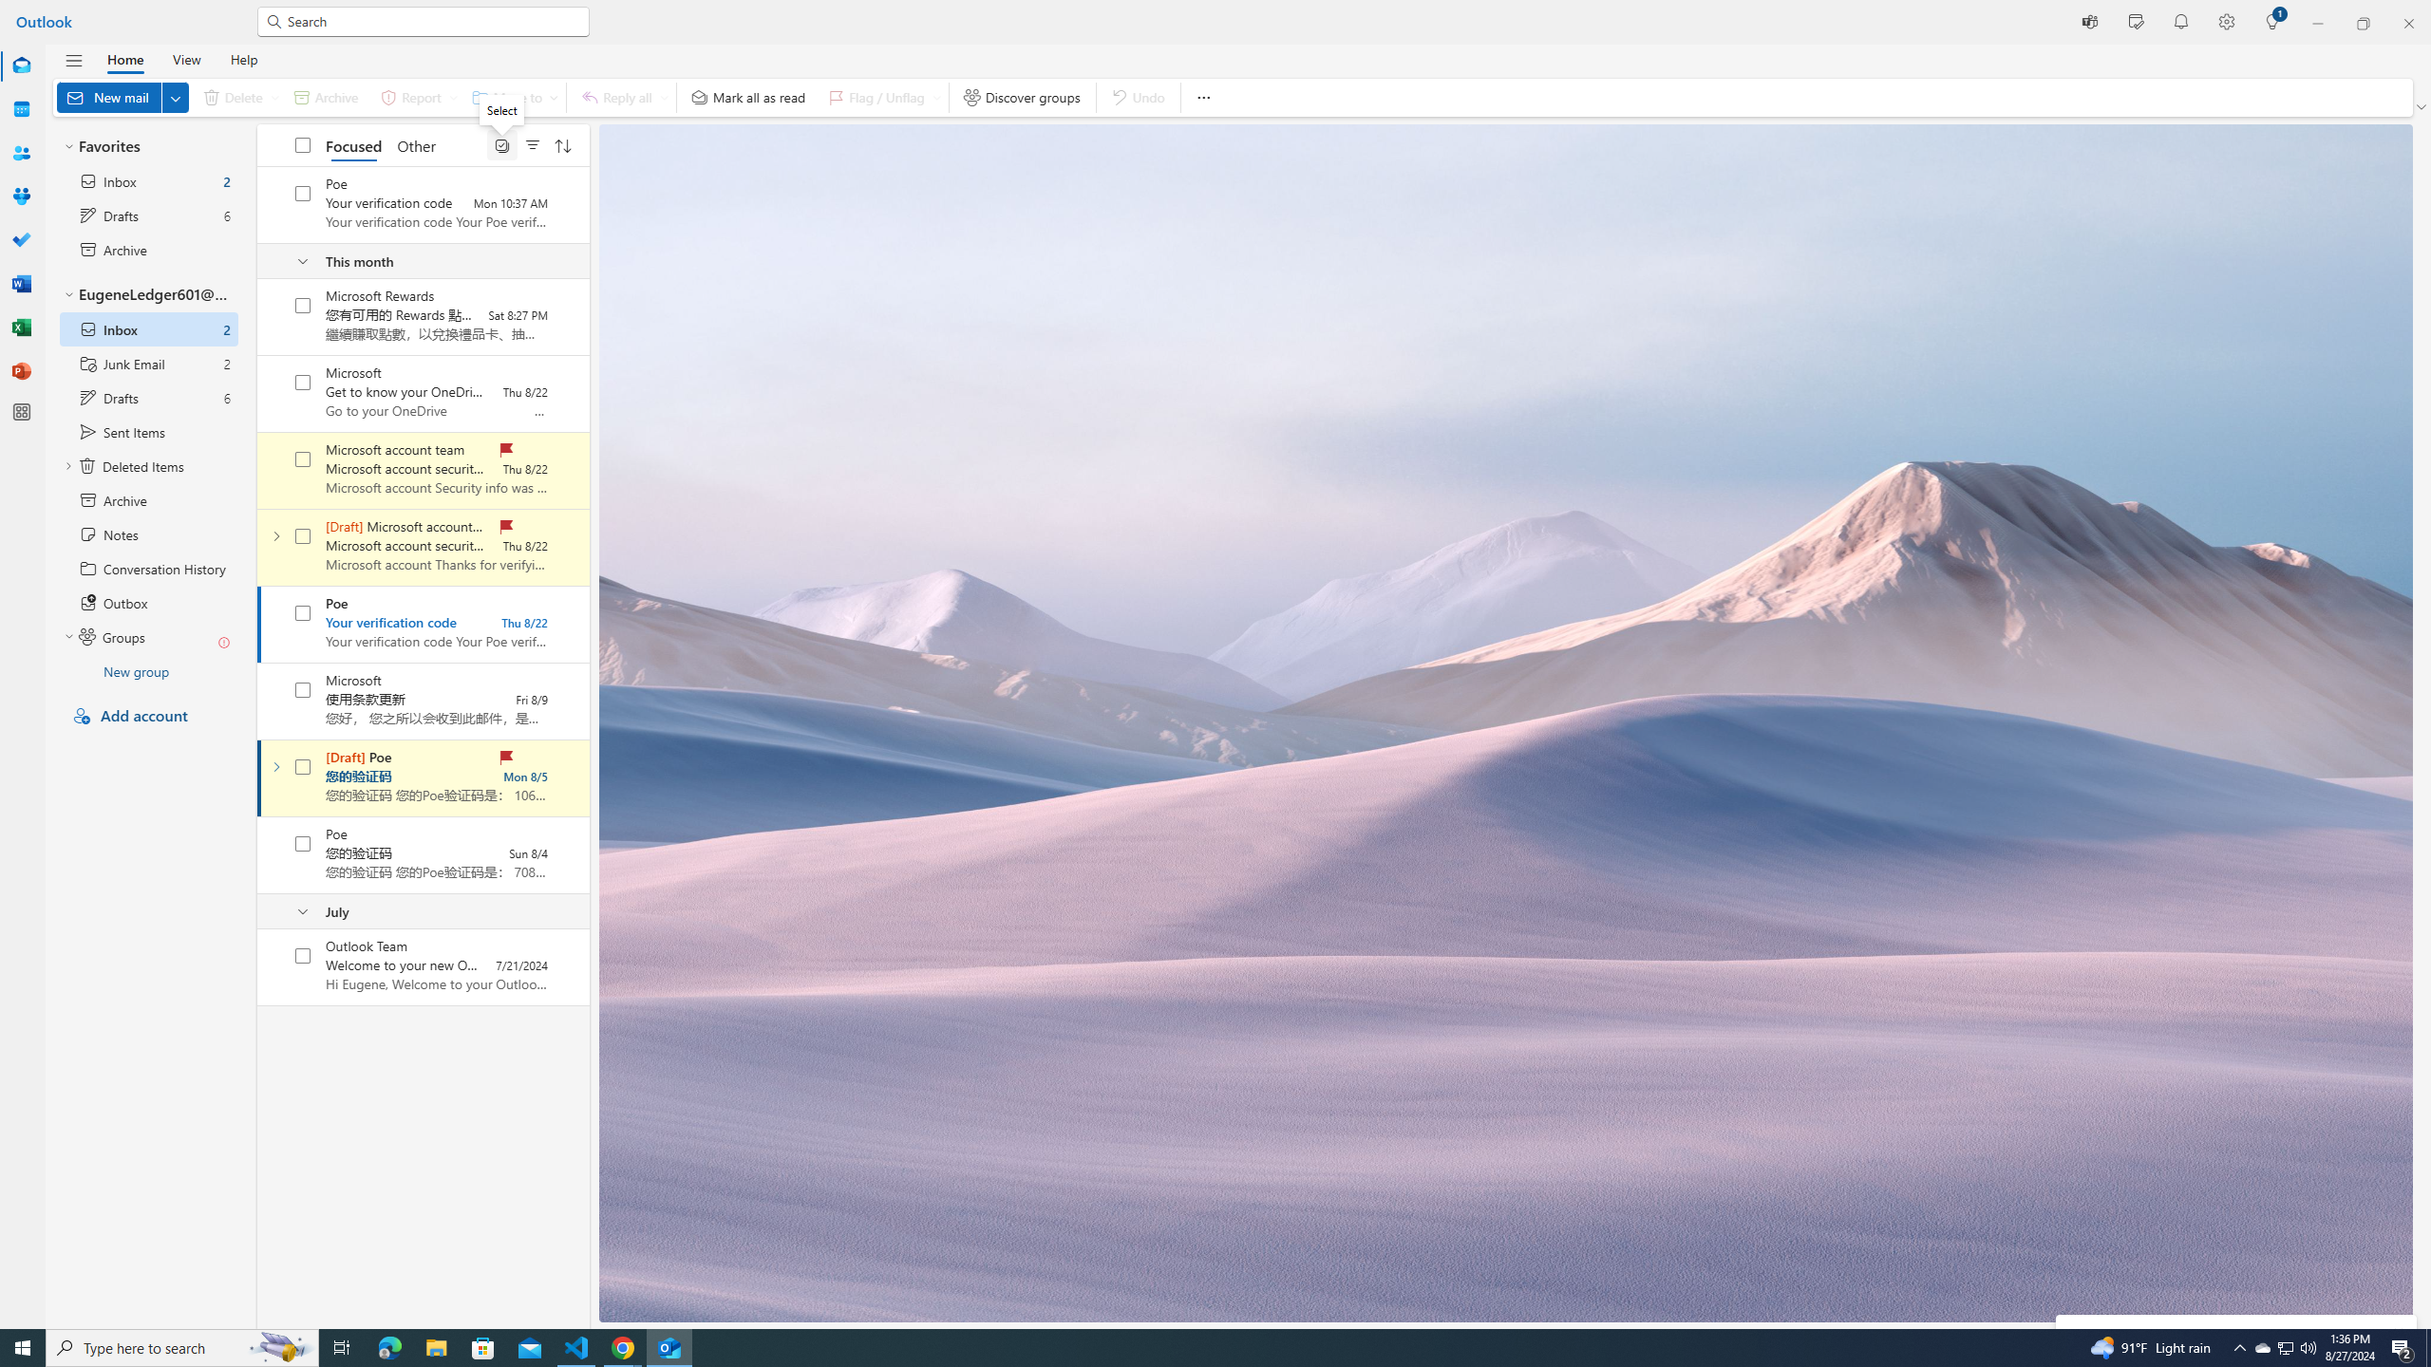 The width and height of the screenshot is (2431, 1367). I want to click on Calendar, so click(21, 109).